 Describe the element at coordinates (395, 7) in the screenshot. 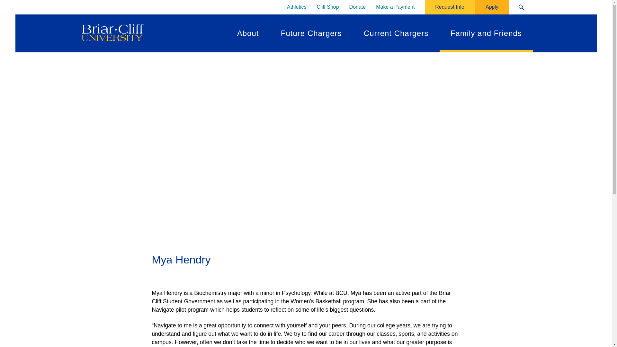

I see `Make a Payment` at that location.